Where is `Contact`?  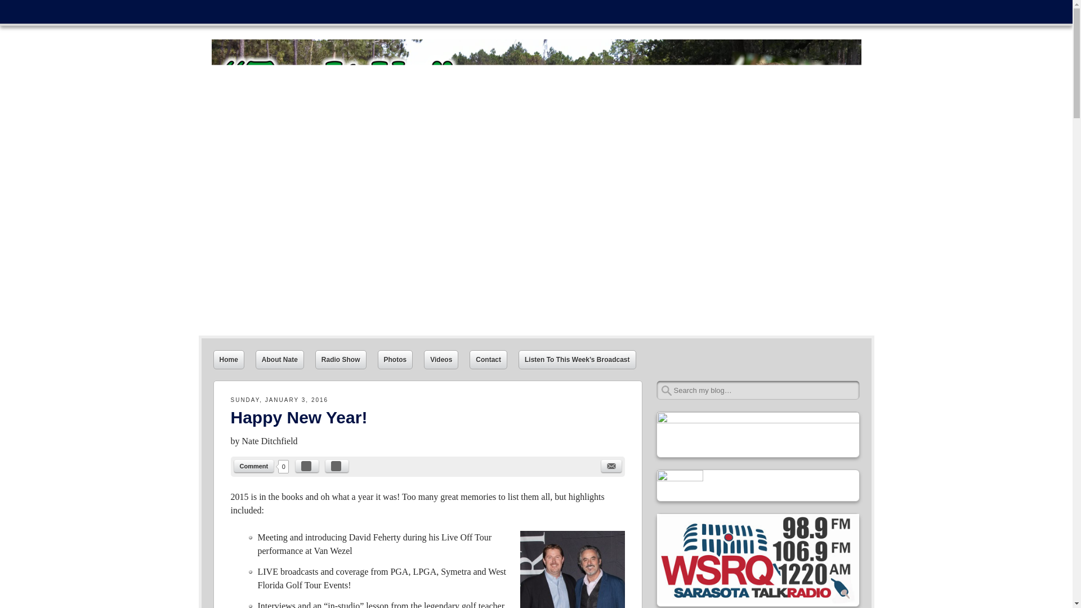
Contact is located at coordinates (488, 359).